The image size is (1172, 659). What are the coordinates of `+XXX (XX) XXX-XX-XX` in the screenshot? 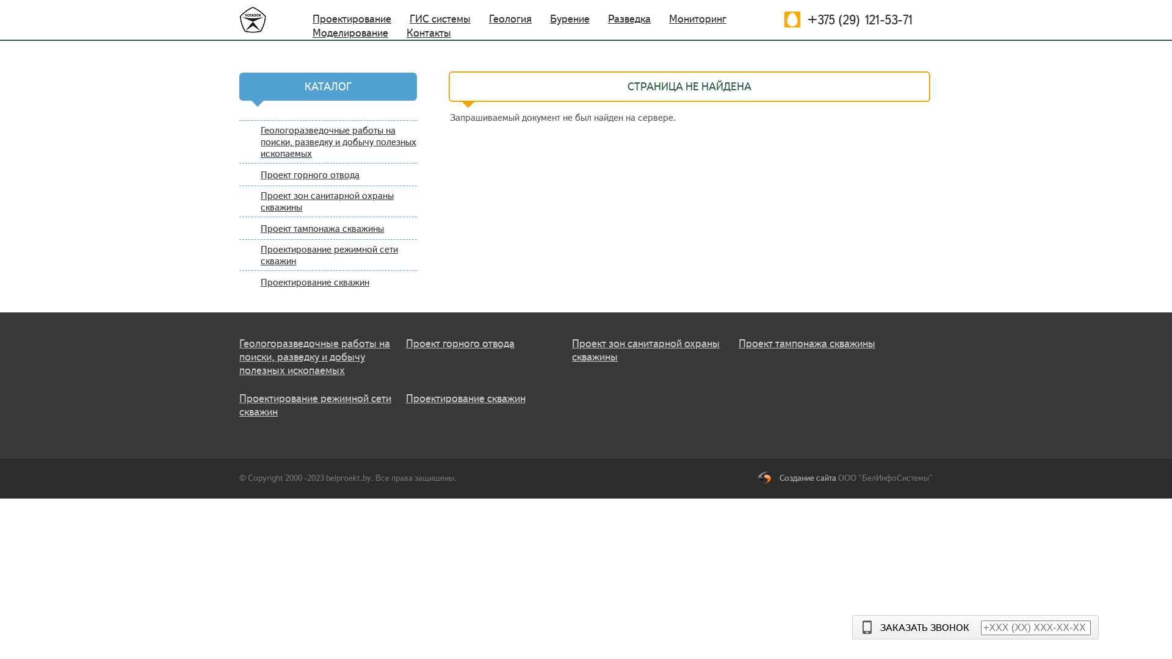 It's located at (1036, 628).